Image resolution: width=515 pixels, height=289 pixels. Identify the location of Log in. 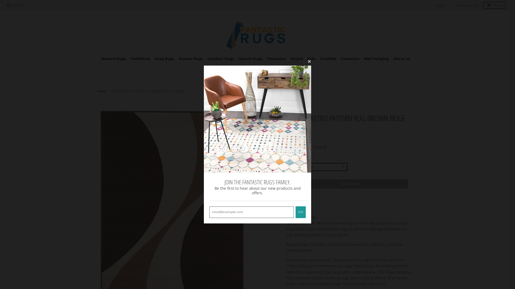
(441, 5).